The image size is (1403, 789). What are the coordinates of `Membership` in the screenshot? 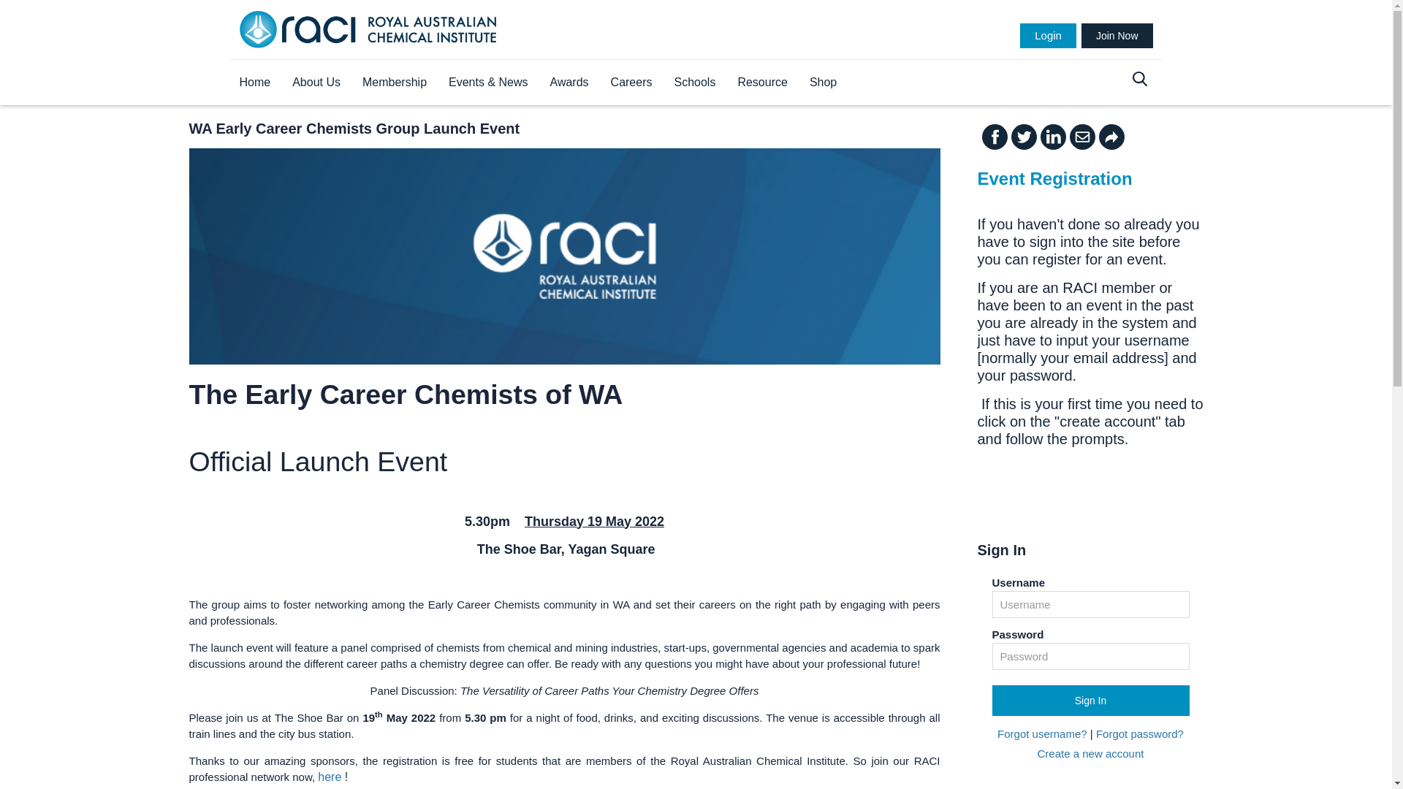 It's located at (395, 83).